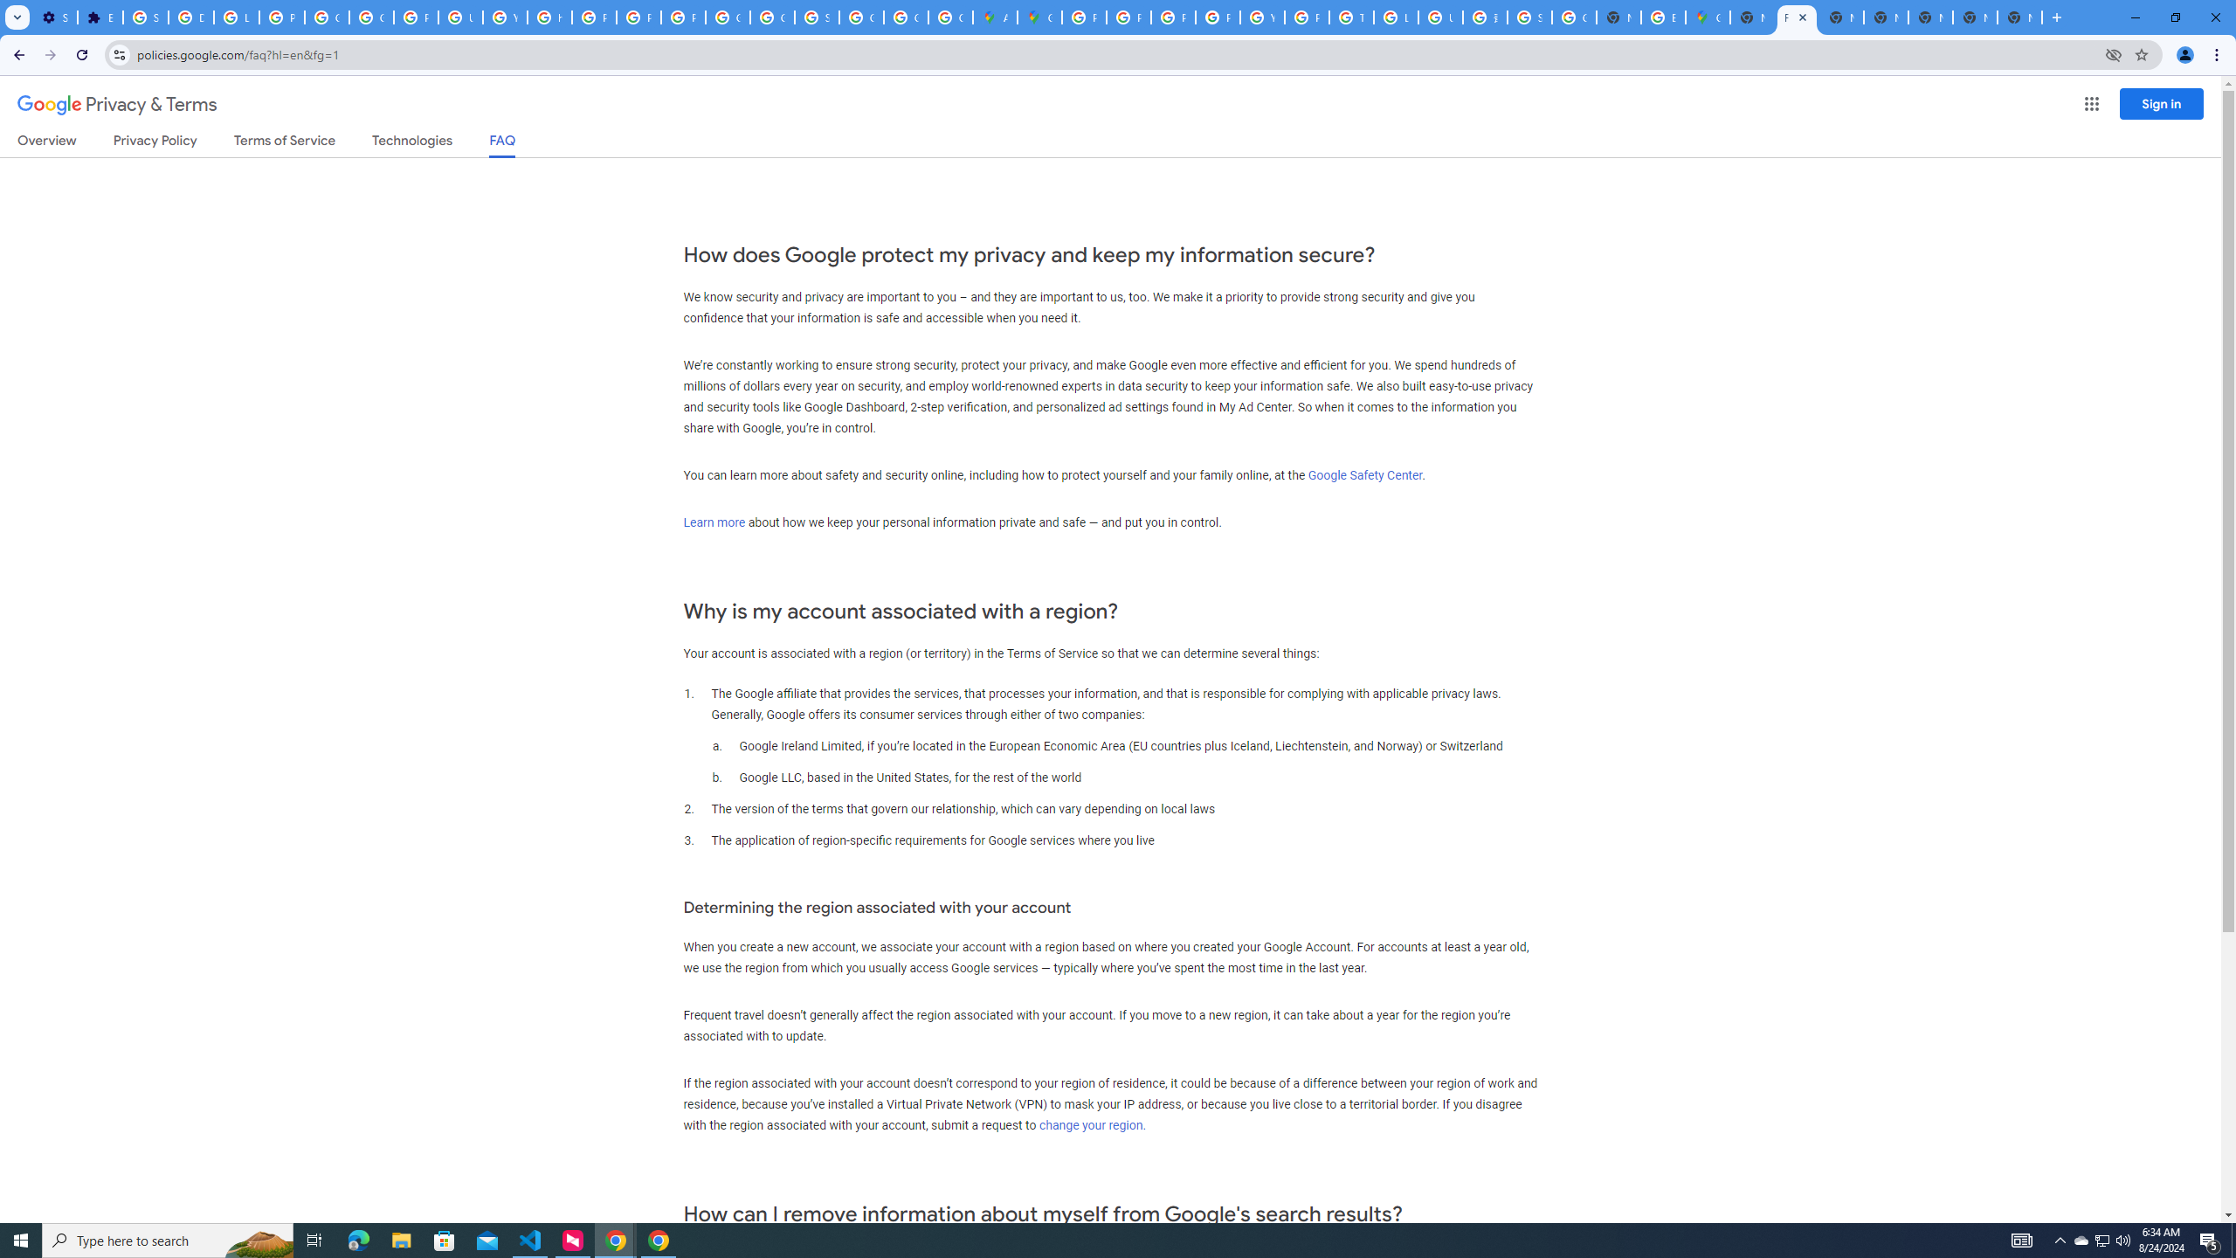 This screenshot has height=1258, width=2236. Describe the element at coordinates (237, 17) in the screenshot. I see `Learn how to find your photos - Google Photos Help` at that location.